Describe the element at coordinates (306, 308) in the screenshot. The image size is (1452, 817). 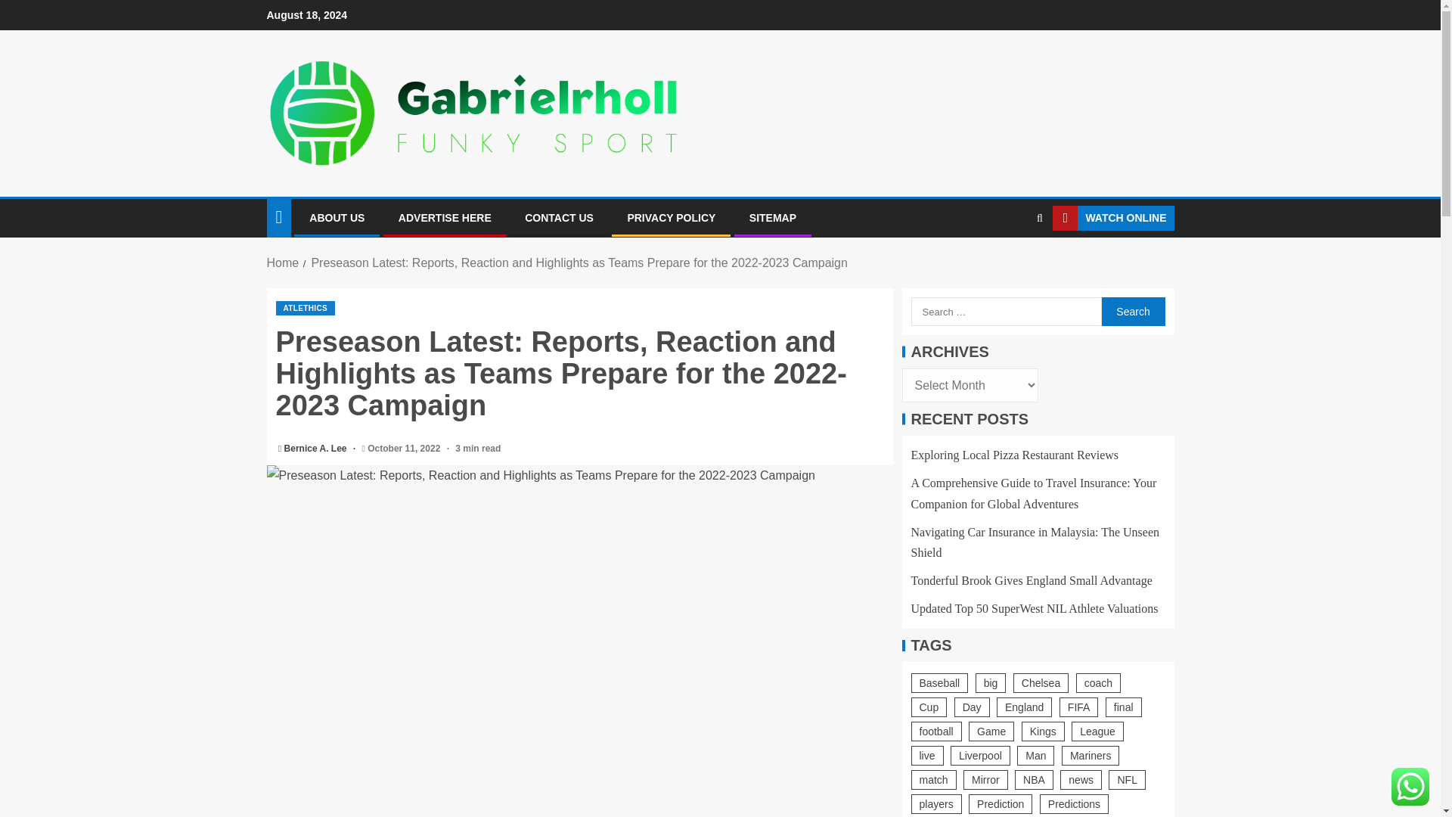
I see `ATLETHICS` at that location.